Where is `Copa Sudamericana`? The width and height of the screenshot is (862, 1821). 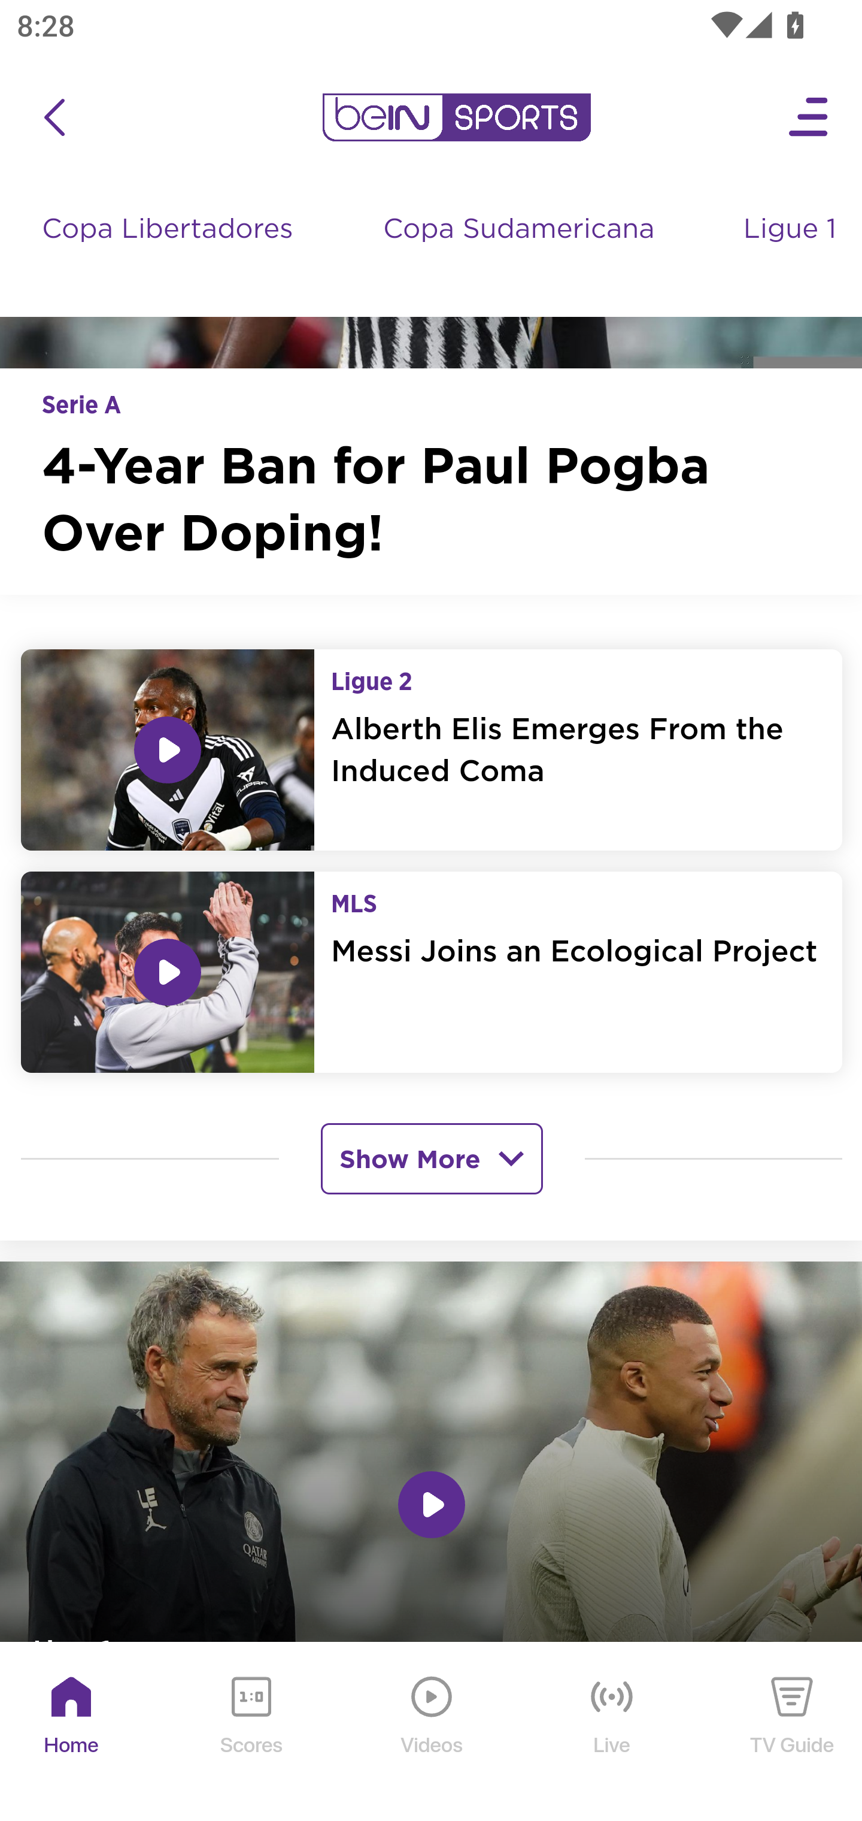
Copa Sudamericana is located at coordinates (521, 253).